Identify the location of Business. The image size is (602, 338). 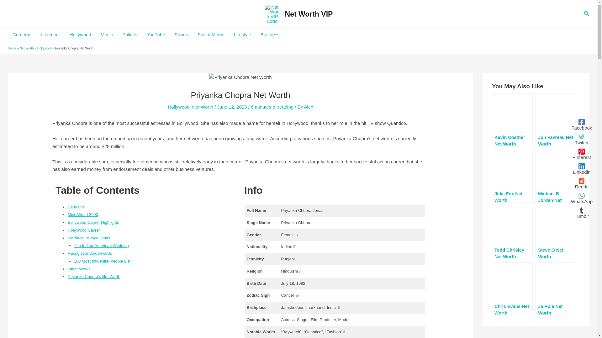
(270, 34).